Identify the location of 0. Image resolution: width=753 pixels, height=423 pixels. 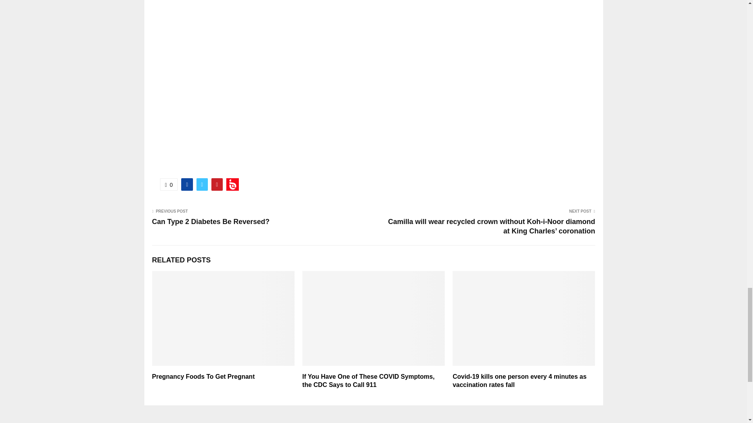
(169, 184).